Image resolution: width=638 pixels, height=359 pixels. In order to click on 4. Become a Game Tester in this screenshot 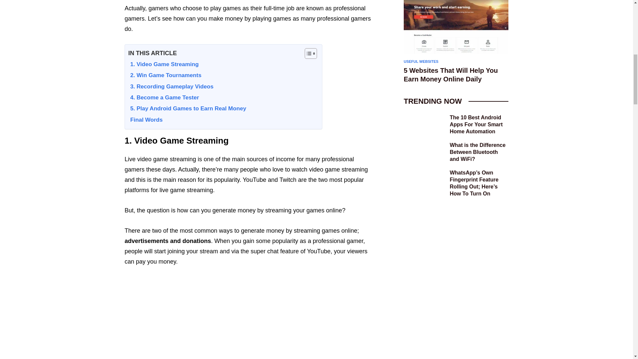, I will do `click(163, 98)`.